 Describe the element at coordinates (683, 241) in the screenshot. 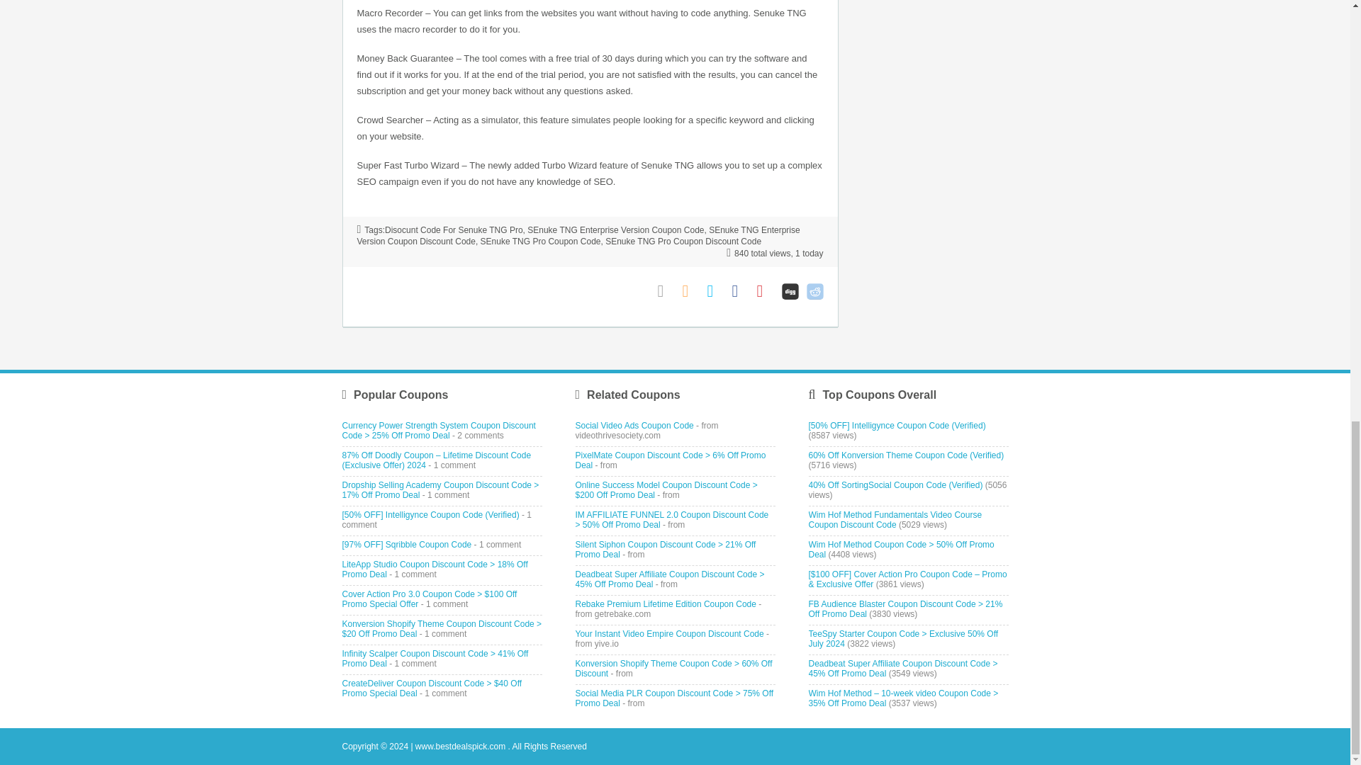

I see `SEnuke TNG Pro Coupon Discount Code` at that location.